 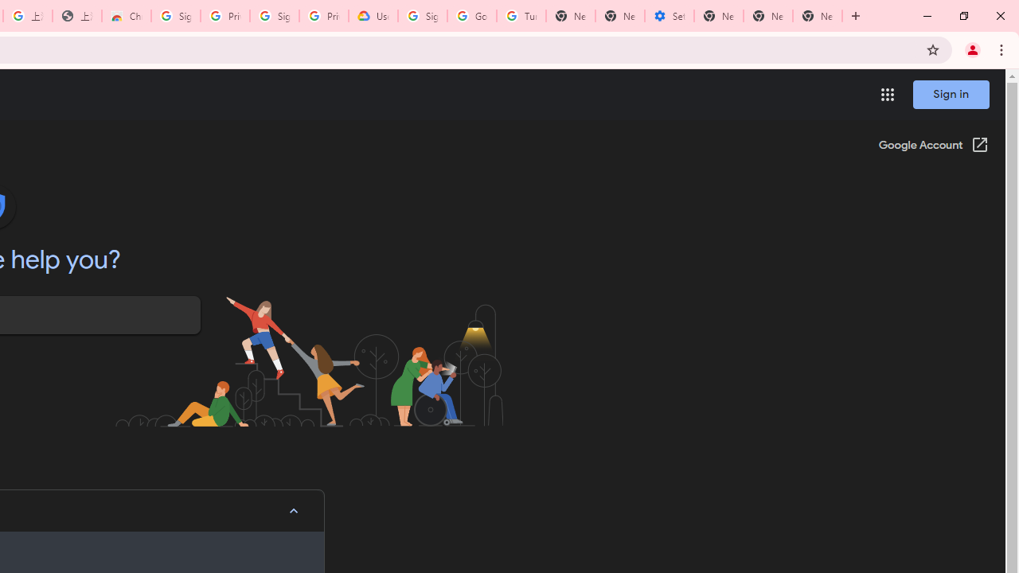 What do you see at coordinates (669, 16) in the screenshot?
I see `Settings - System` at bounding box center [669, 16].